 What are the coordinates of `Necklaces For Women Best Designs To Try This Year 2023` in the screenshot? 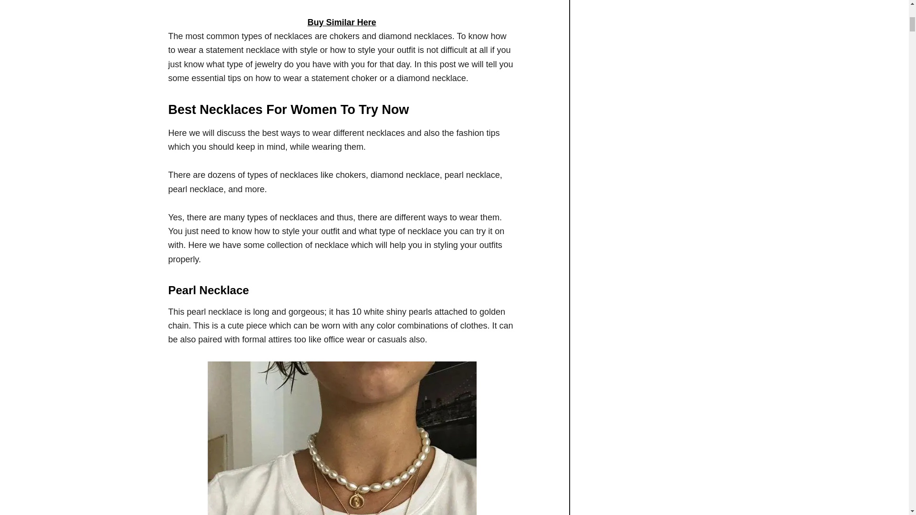 It's located at (342, 438).